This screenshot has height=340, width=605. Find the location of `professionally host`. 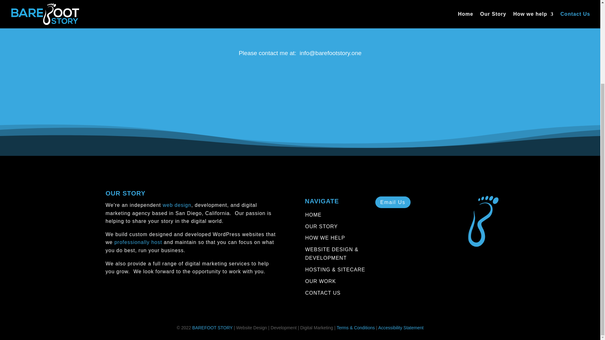

professionally host is located at coordinates (138, 242).